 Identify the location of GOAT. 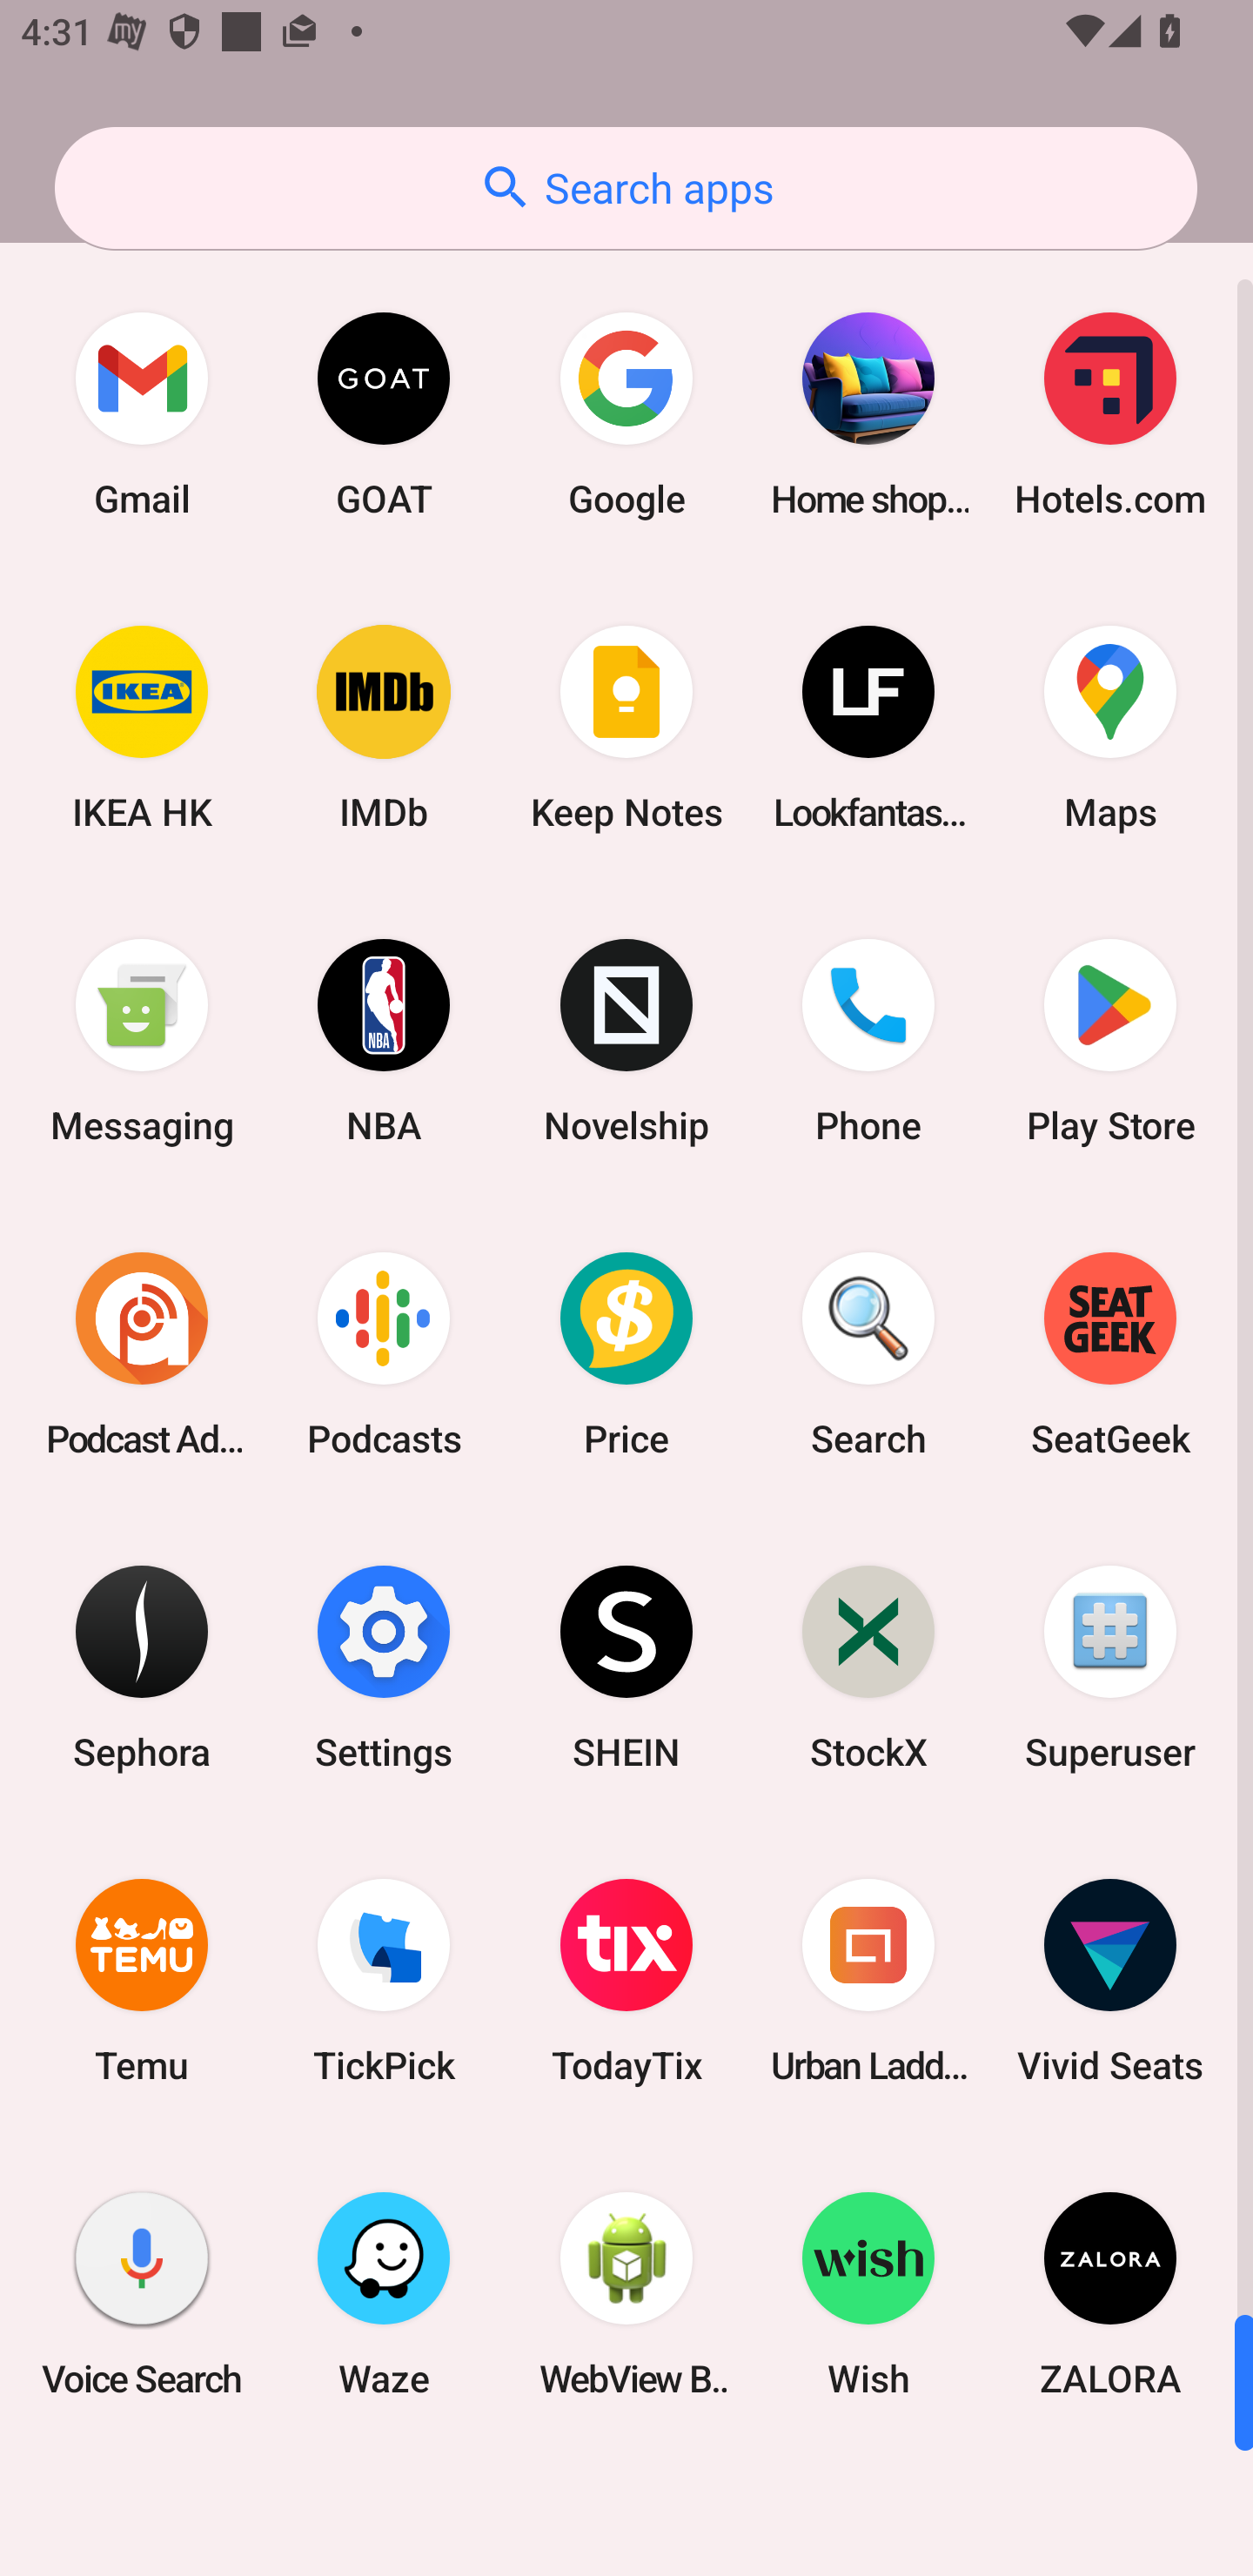
(384, 414).